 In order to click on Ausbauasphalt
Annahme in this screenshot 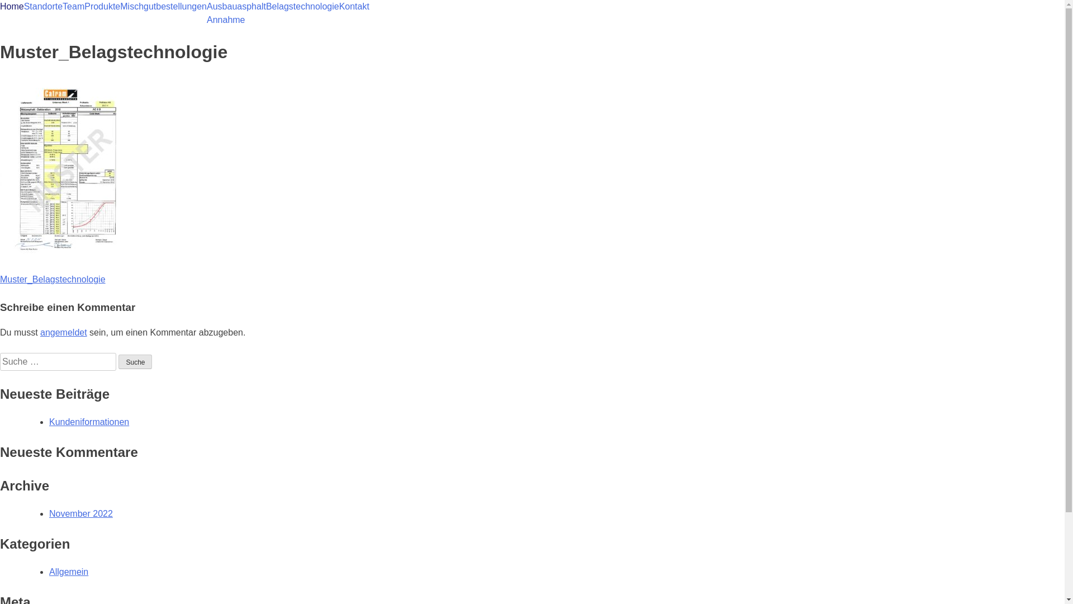, I will do `click(236, 13)`.